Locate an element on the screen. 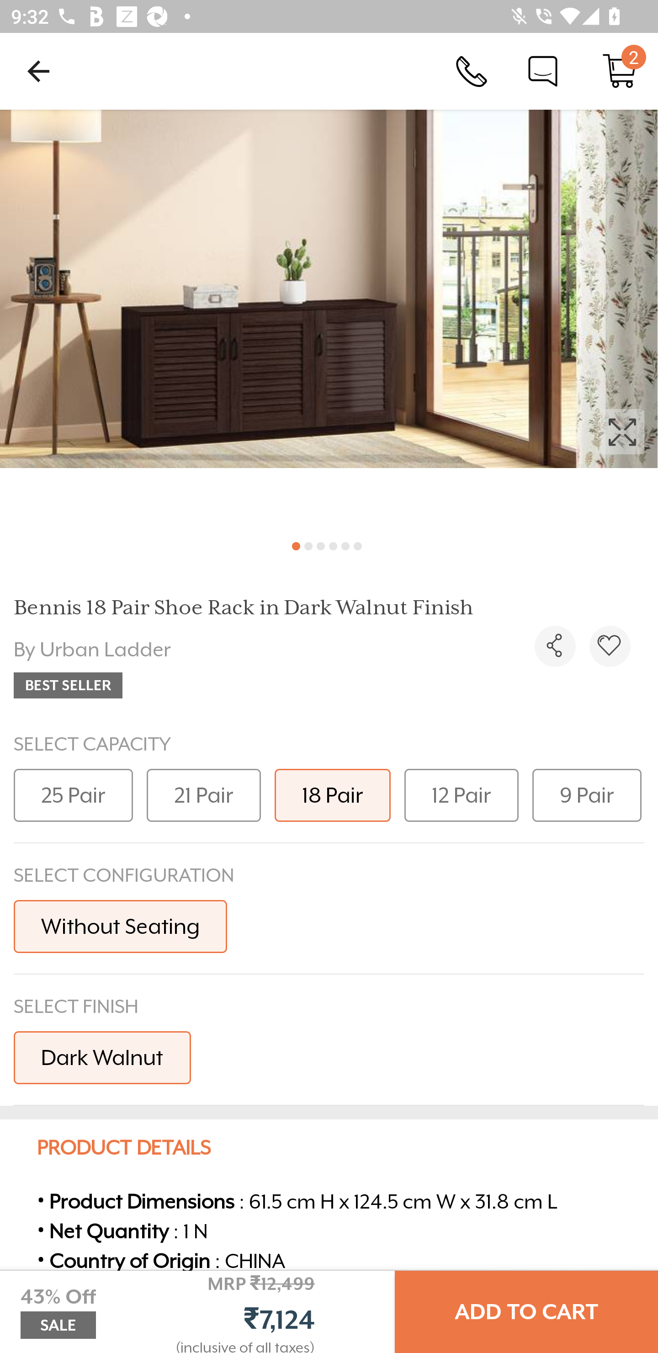  Dark Walnut is located at coordinates (102, 1057).